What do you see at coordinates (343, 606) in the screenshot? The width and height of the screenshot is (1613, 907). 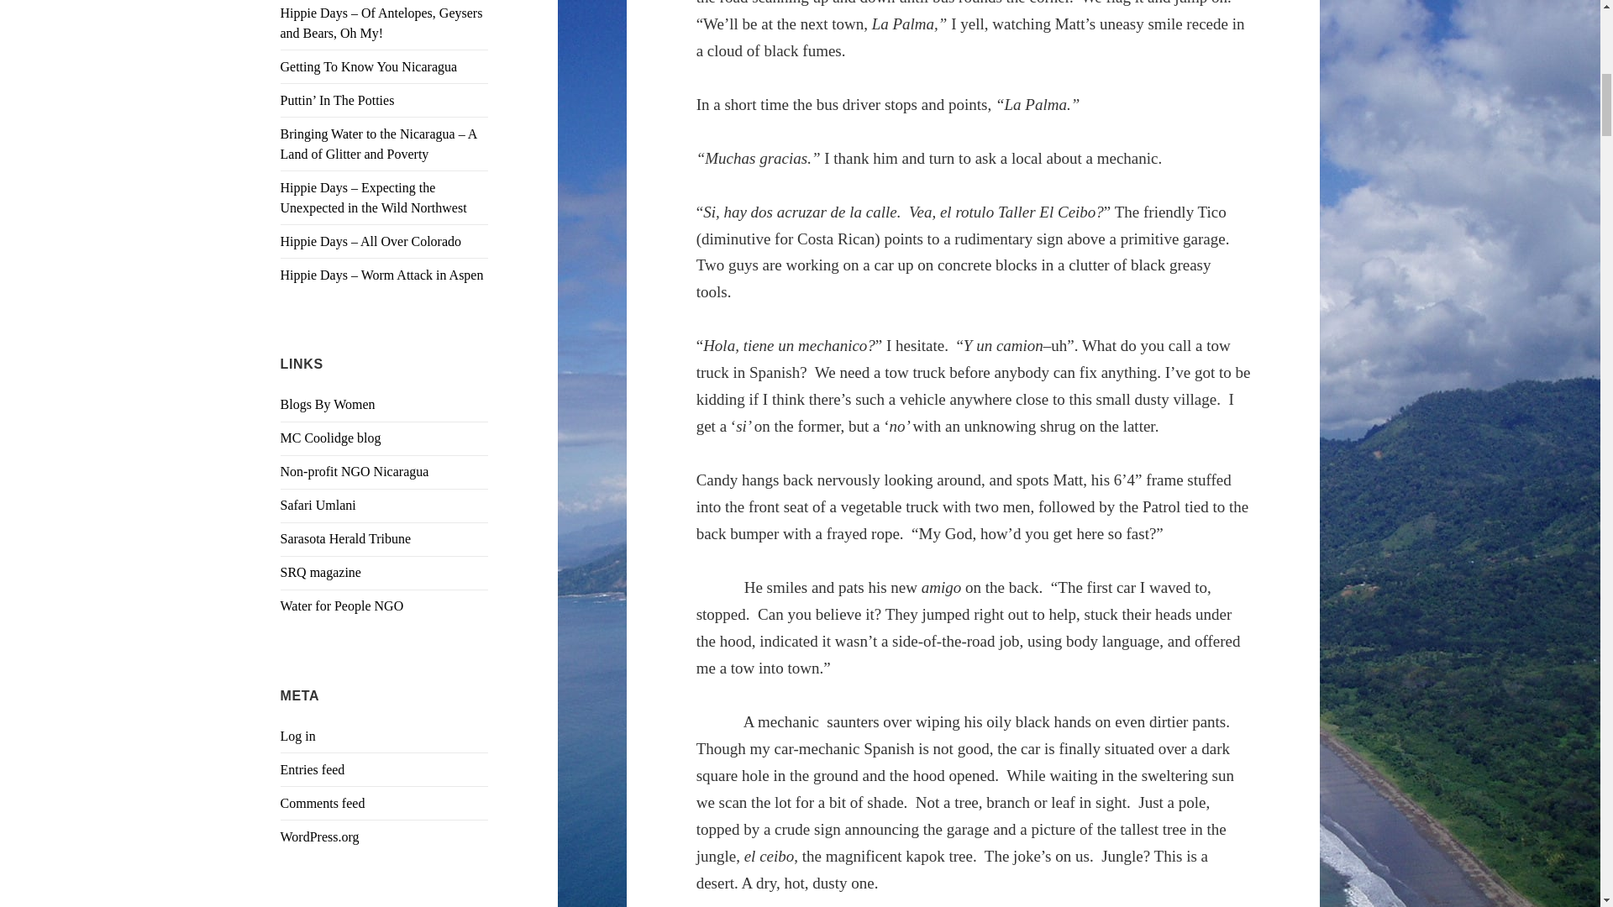 I see `Water for People NGO` at bounding box center [343, 606].